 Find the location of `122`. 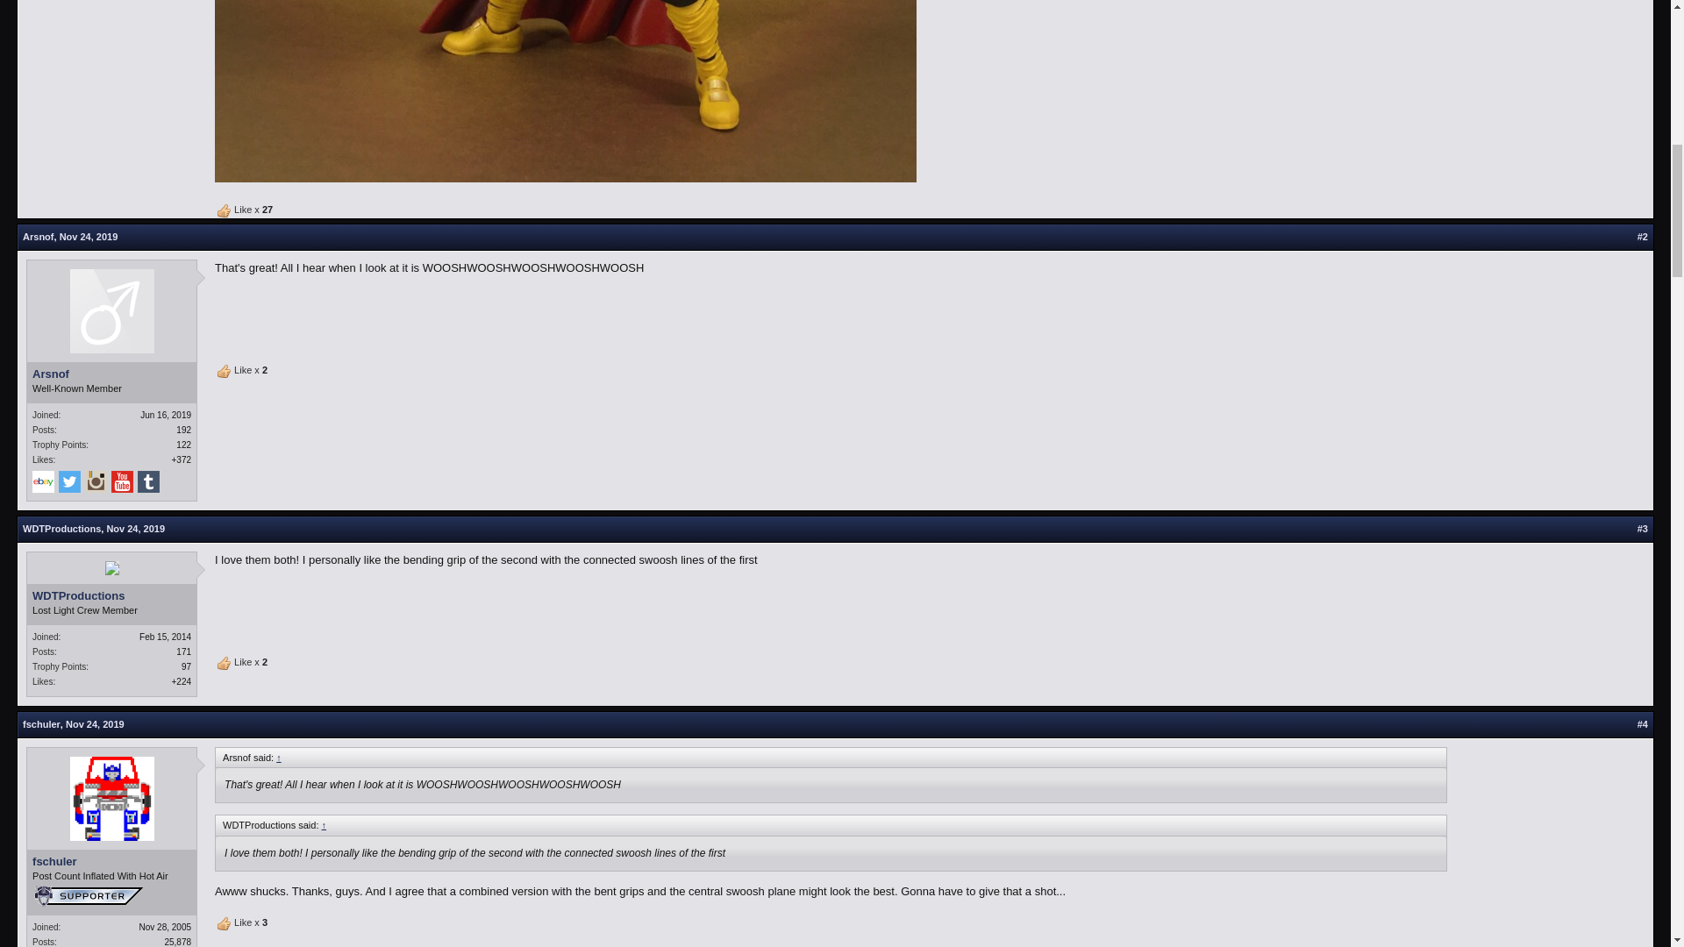

122 is located at coordinates (184, 445).